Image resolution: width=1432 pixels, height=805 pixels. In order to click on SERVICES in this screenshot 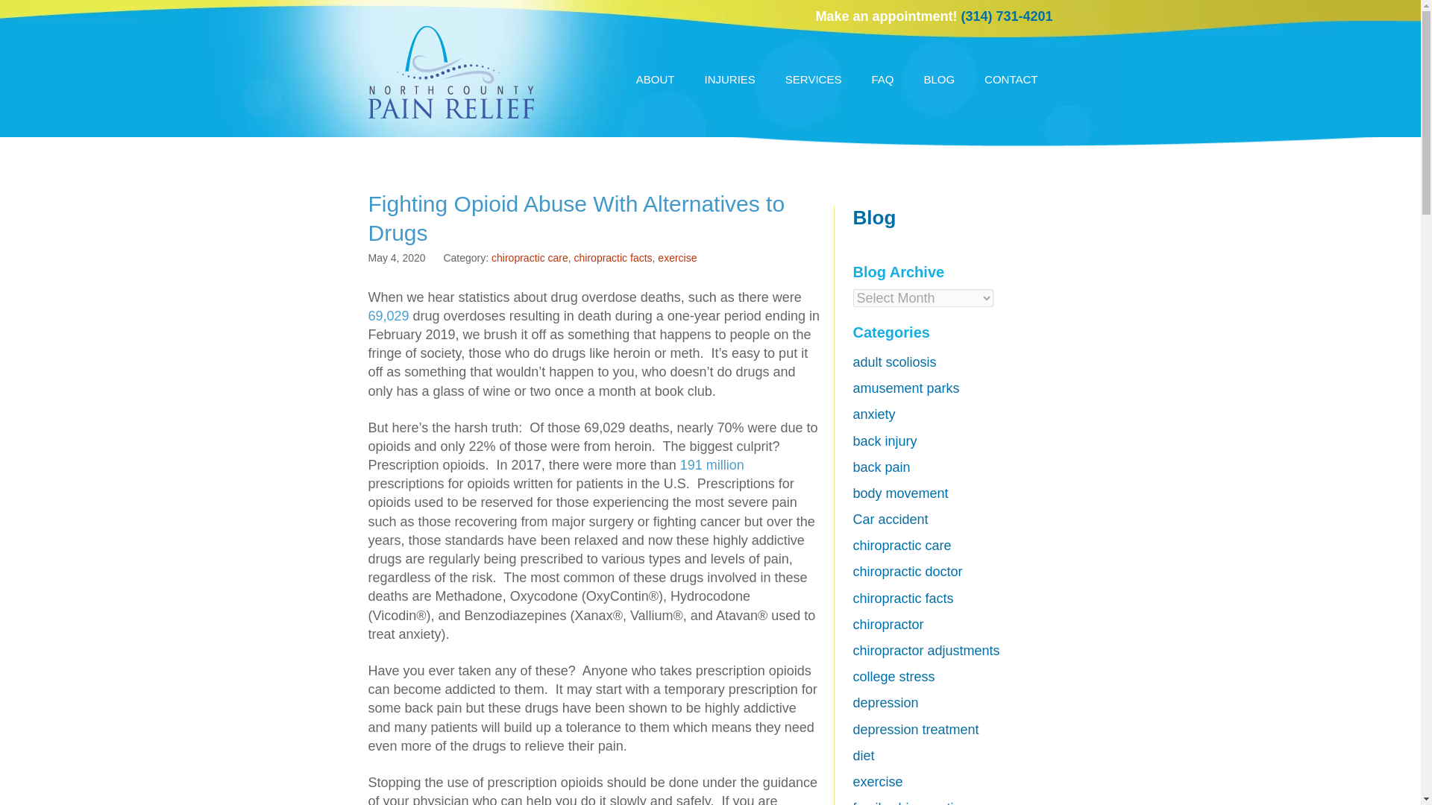, I will do `click(813, 79)`.